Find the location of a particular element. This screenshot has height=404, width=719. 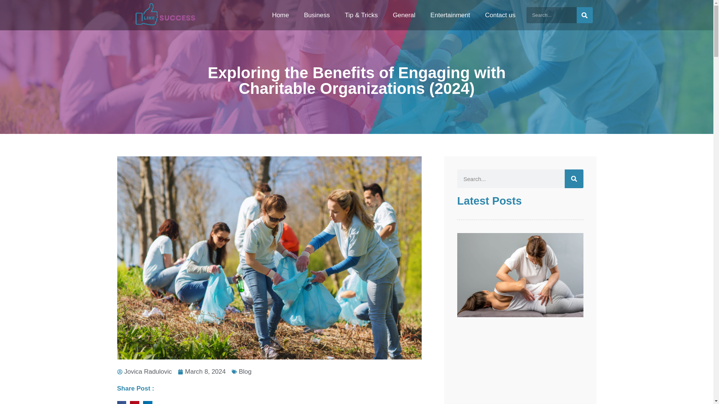

Entertainment is located at coordinates (450, 15).